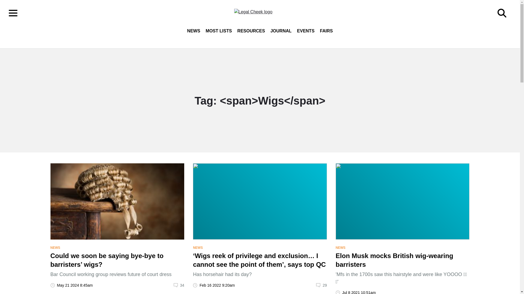  What do you see at coordinates (305, 31) in the screenshot?
I see `EVENTS` at bounding box center [305, 31].